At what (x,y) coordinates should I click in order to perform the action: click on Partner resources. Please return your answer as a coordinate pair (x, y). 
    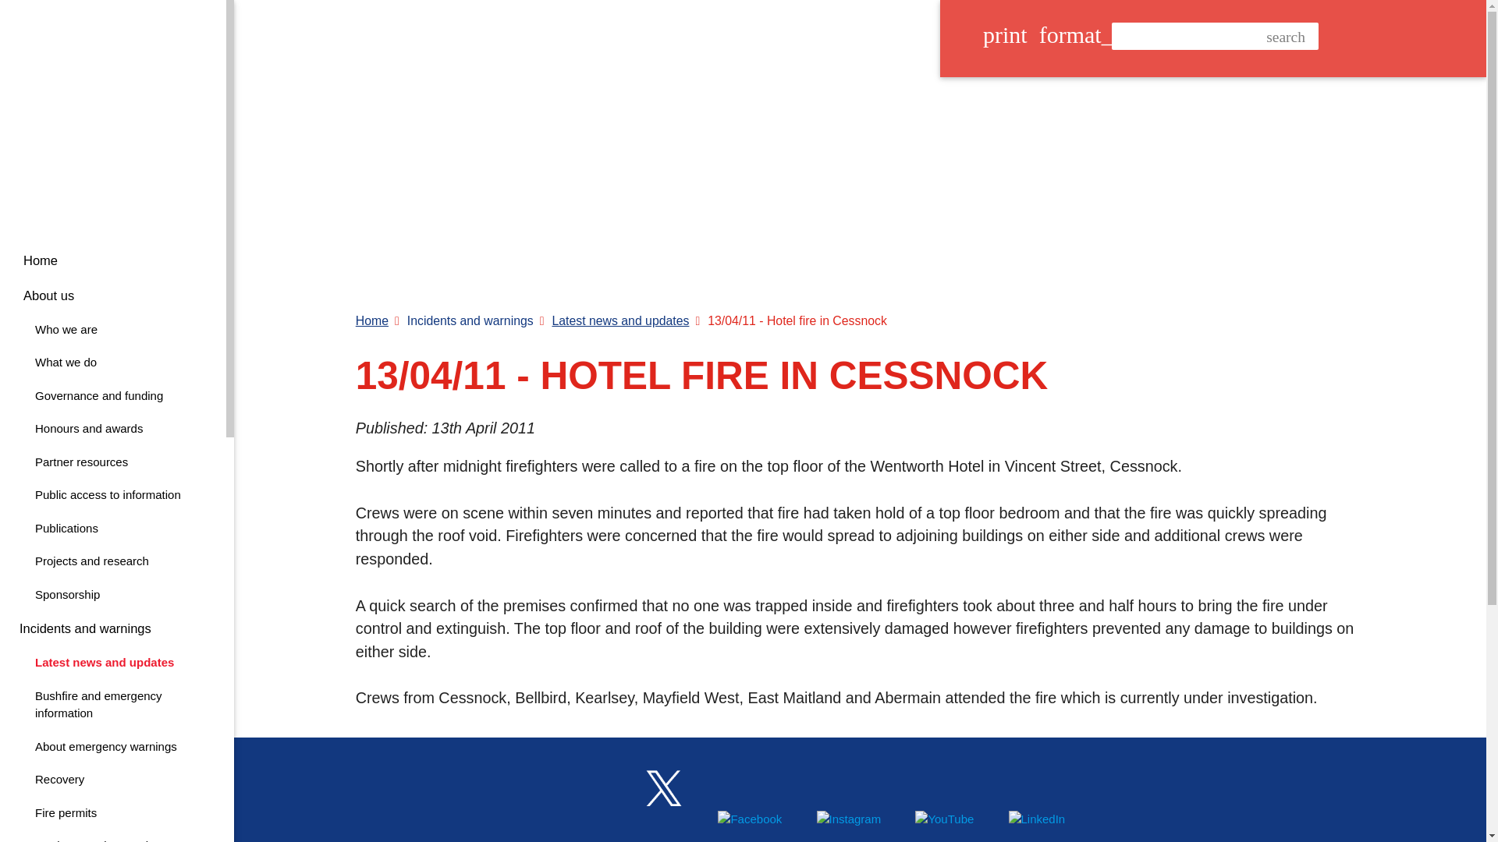
    Looking at the image, I should click on (112, 462).